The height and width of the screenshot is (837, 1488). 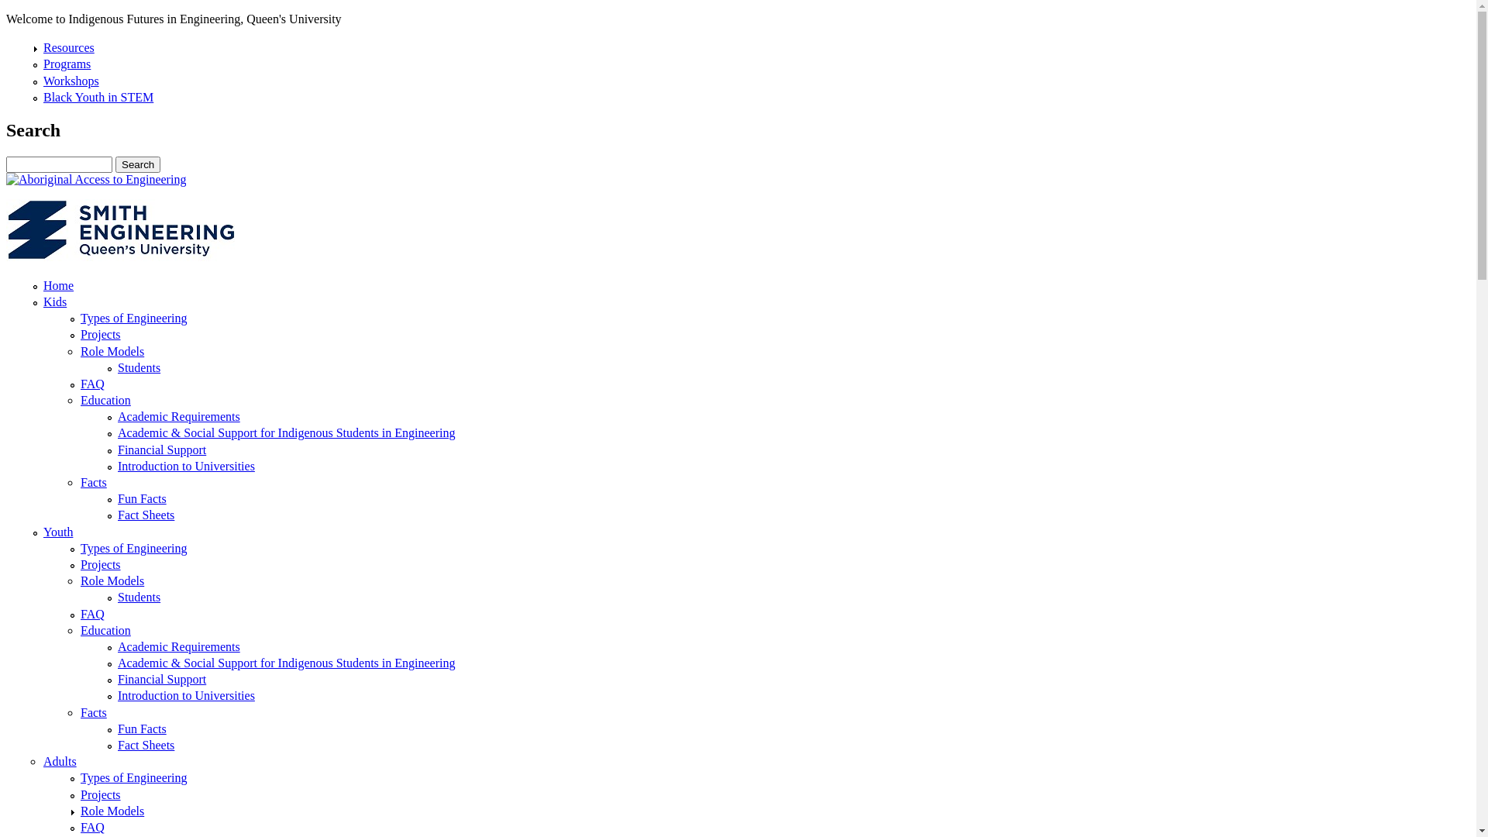 I want to click on Aboriginal Access to Engineering, so click(x=96, y=180).